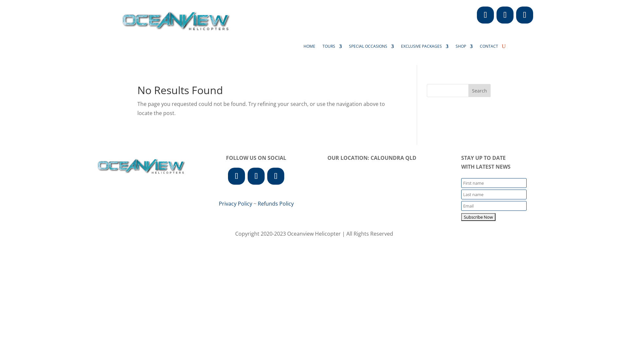 The height and width of the screenshot is (353, 628). I want to click on Follow on Facebook, so click(485, 15).